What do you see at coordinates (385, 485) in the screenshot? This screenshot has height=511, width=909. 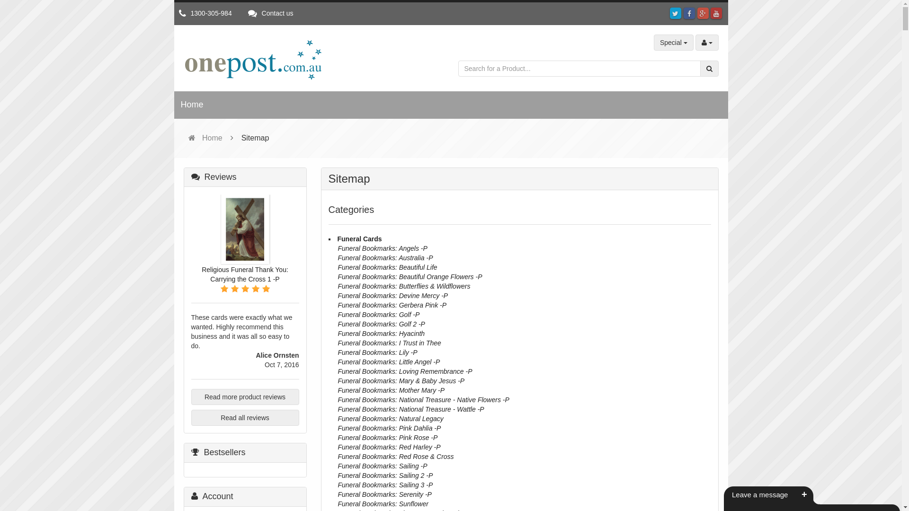 I see `Funeral Bookmarks: Sailing 3 -P` at bounding box center [385, 485].